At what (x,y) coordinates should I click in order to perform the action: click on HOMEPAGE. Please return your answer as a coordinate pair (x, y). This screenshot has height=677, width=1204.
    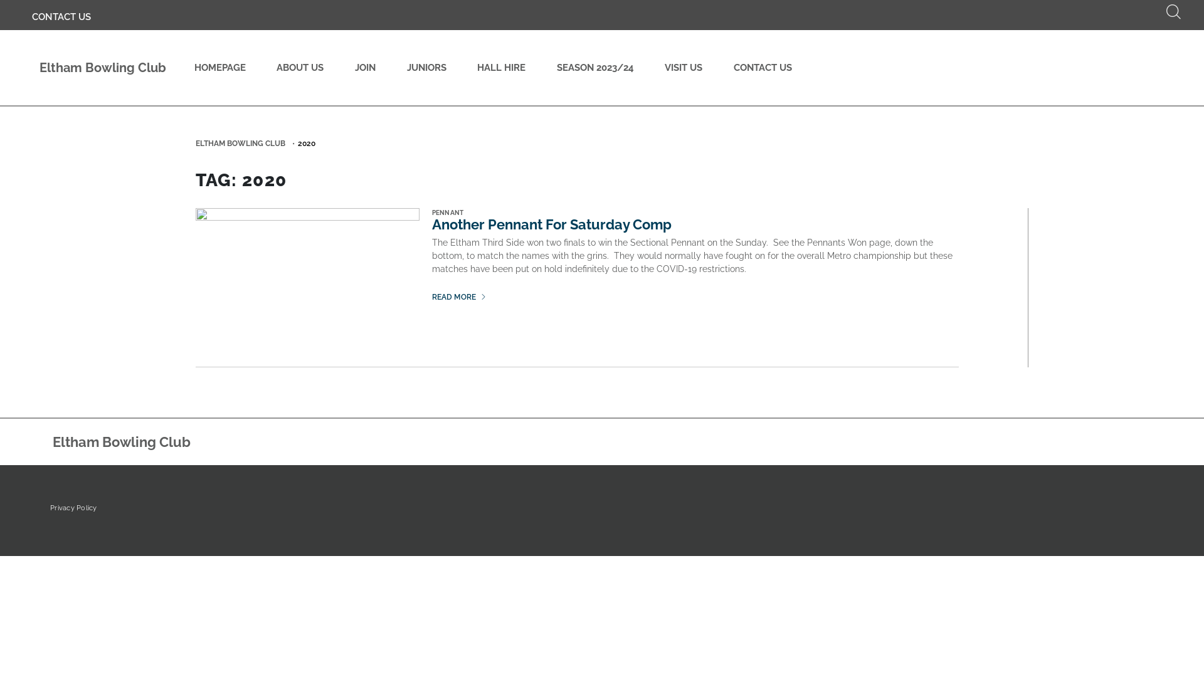
    Looking at the image, I should click on (220, 68).